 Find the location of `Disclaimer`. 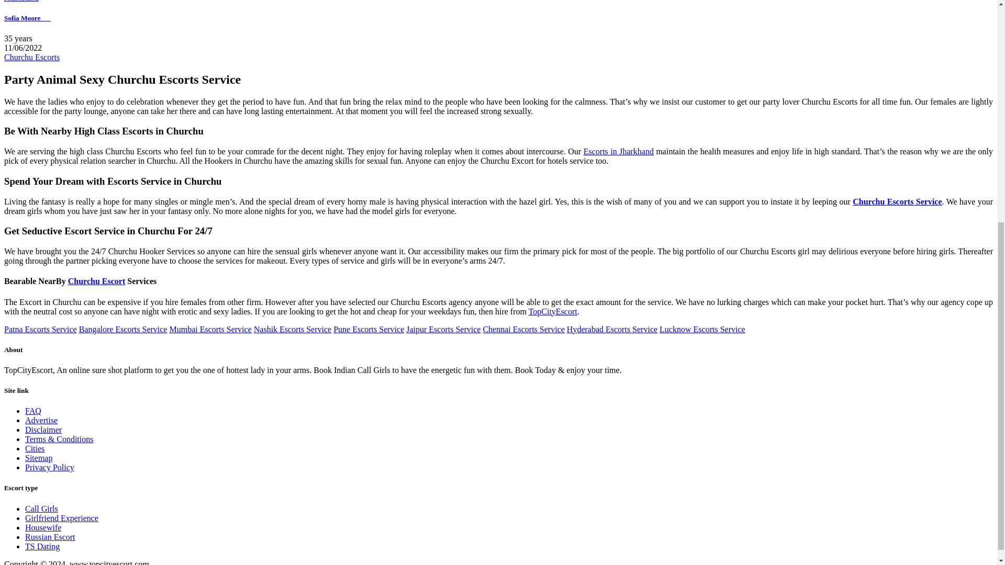

Disclaimer is located at coordinates (43, 430).